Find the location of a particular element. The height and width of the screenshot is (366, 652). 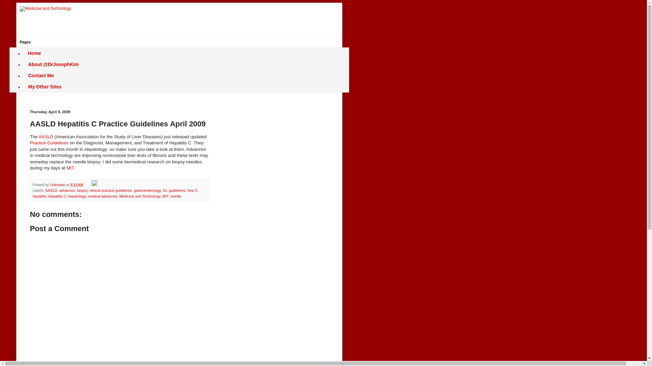

hepatitis is located at coordinates (39, 196).